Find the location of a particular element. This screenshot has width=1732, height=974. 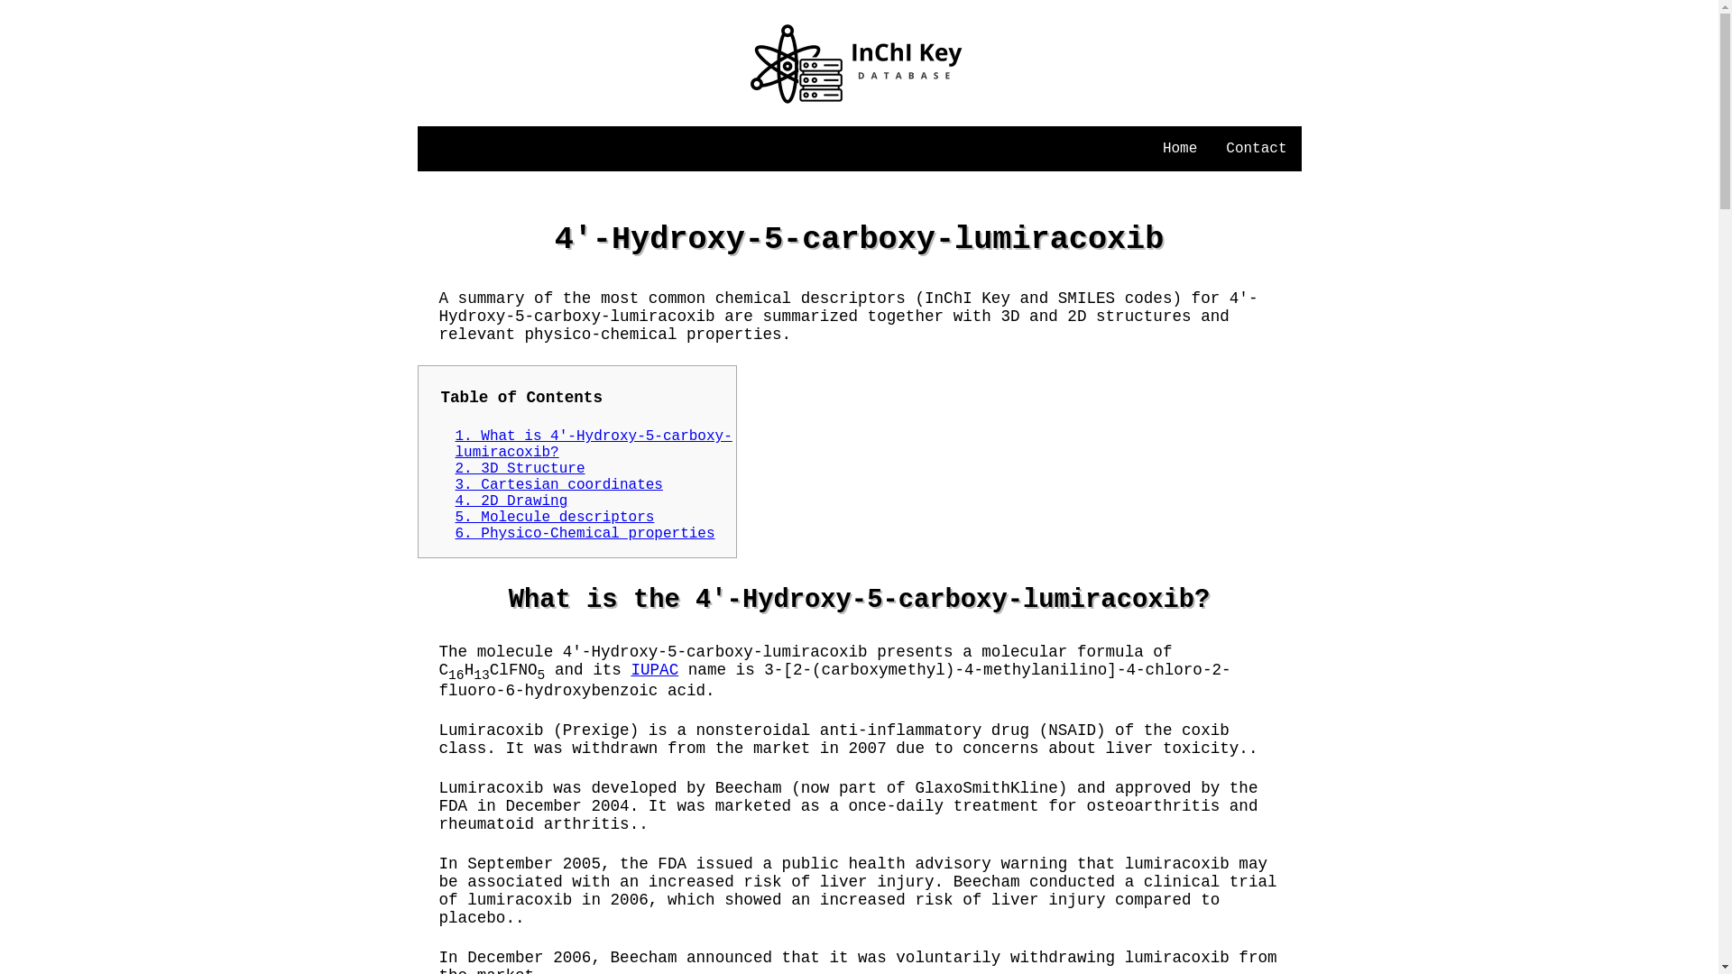

4. 2D Drawing is located at coordinates (511, 501).